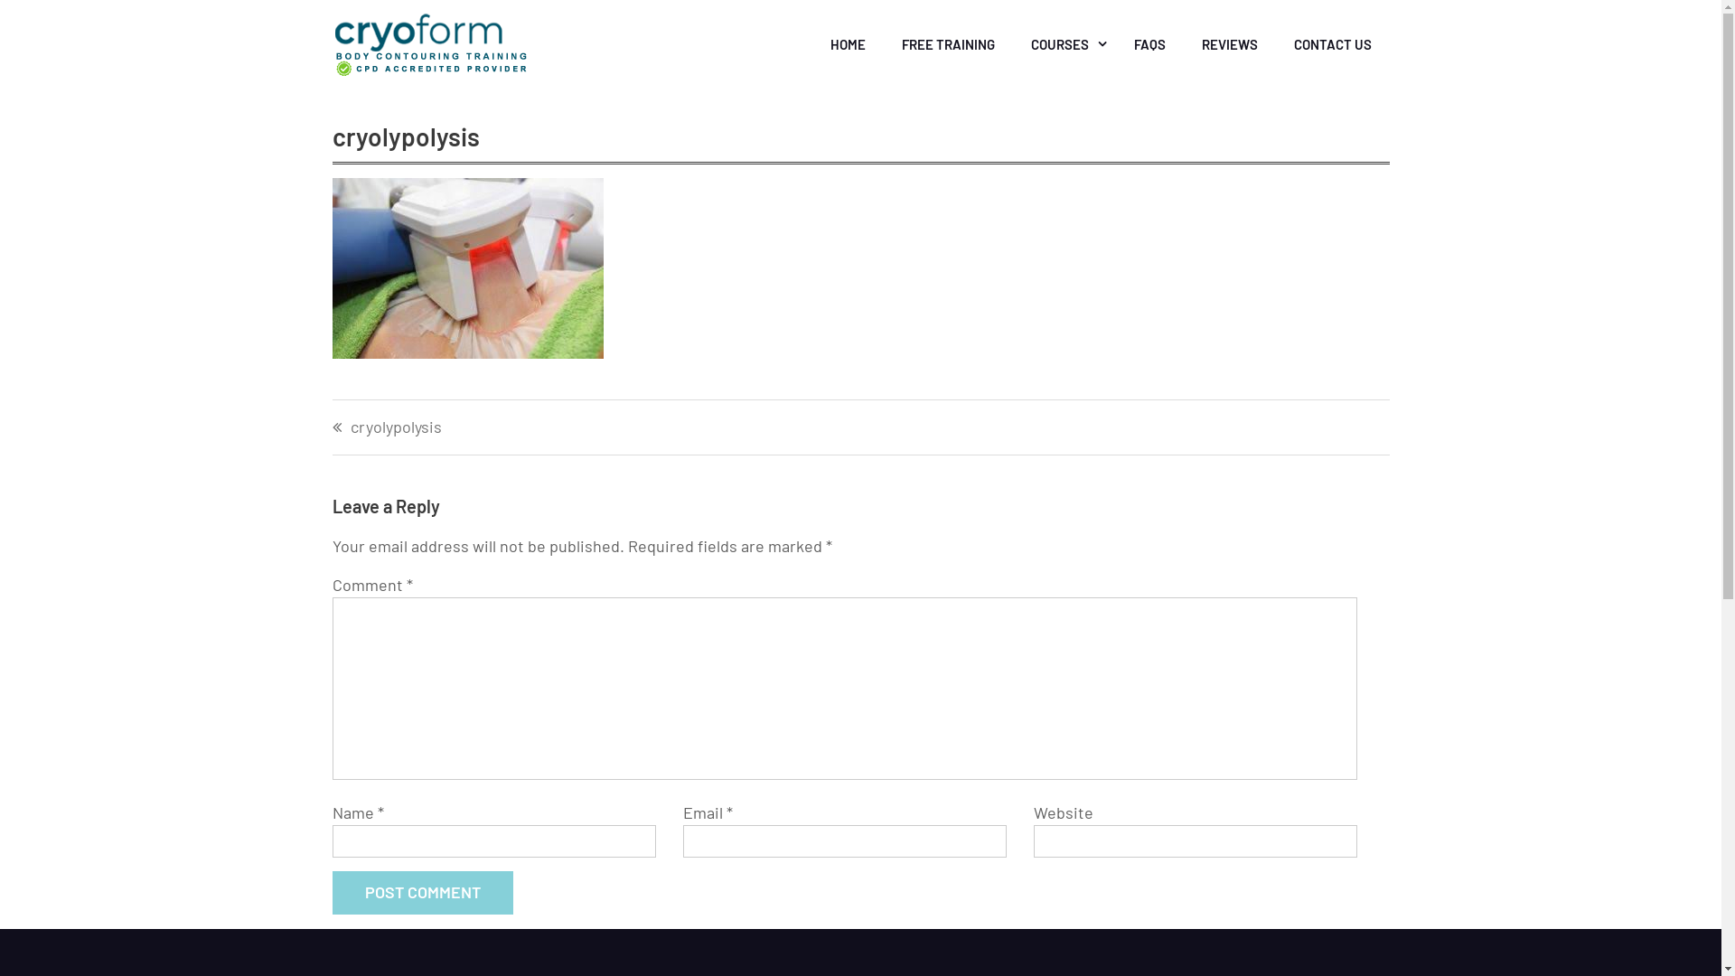 This screenshot has height=976, width=1735. What do you see at coordinates (1333, 44) in the screenshot?
I see `CONTACT US` at bounding box center [1333, 44].